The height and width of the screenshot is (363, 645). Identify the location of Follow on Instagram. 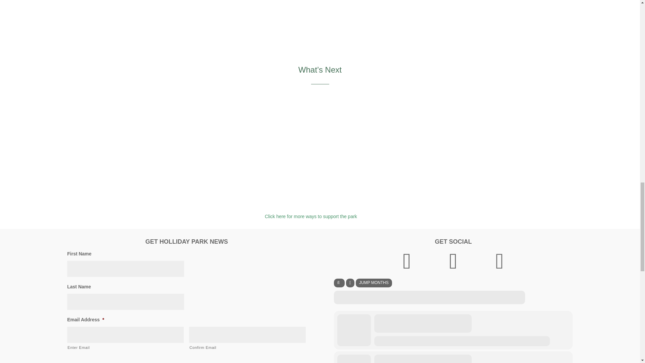
(453, 261).